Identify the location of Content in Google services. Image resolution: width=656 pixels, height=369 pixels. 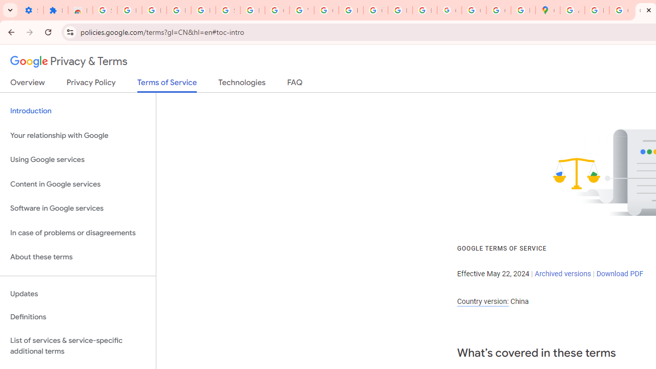
(78, 183).